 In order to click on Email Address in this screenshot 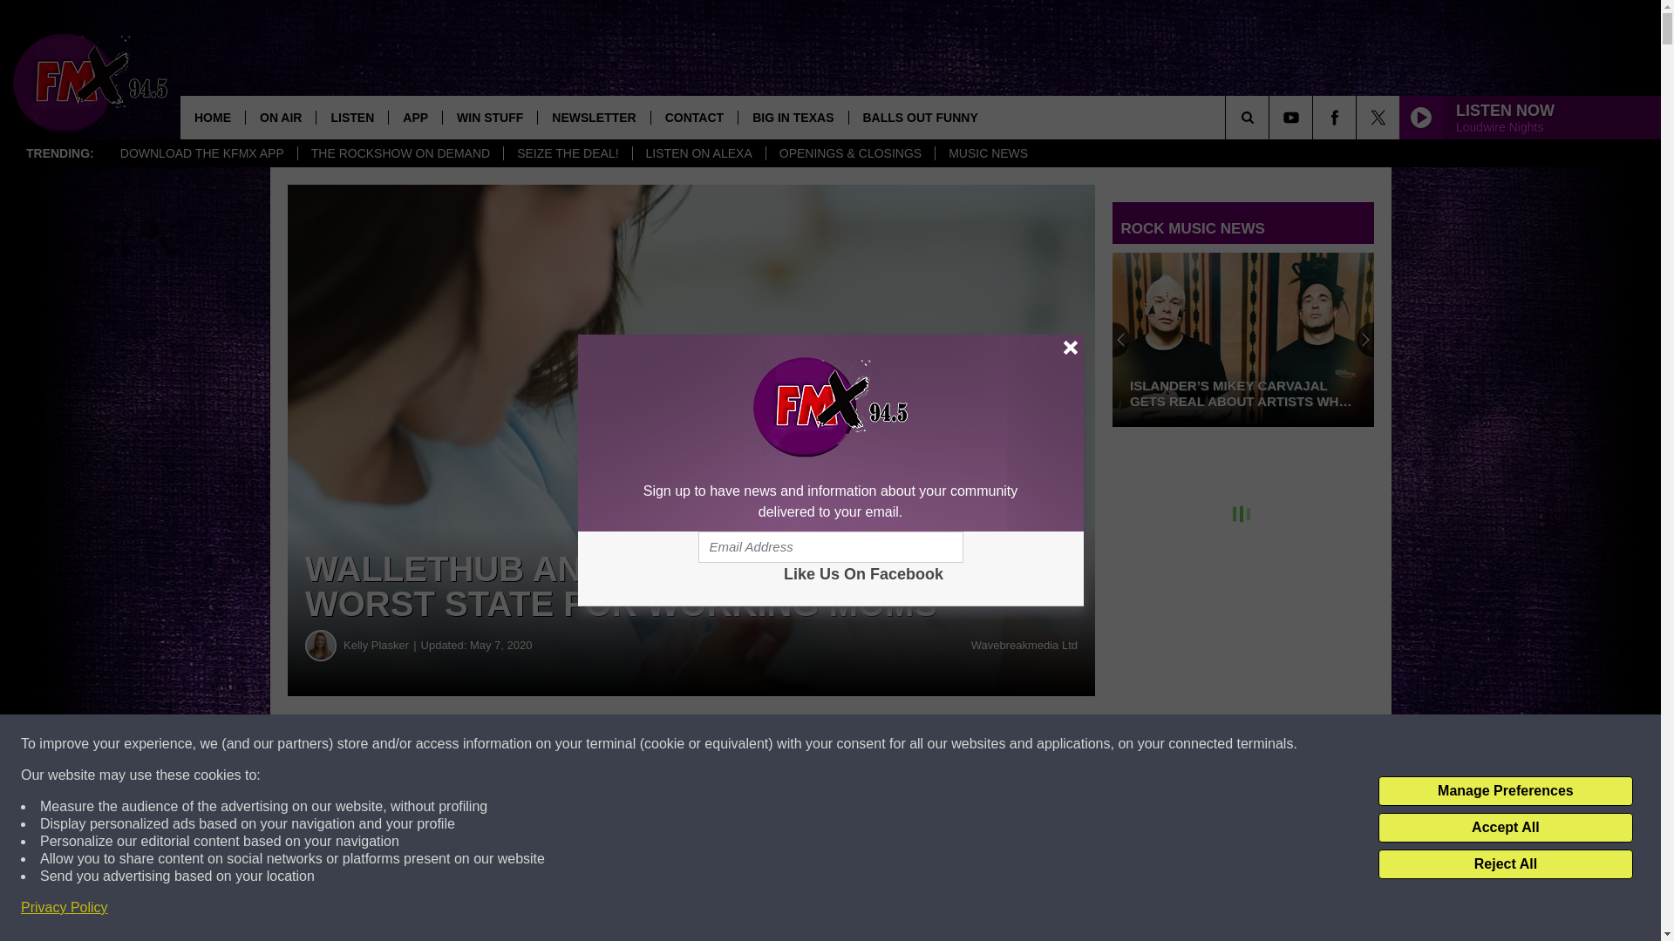, I will do `click(830, 547)`.